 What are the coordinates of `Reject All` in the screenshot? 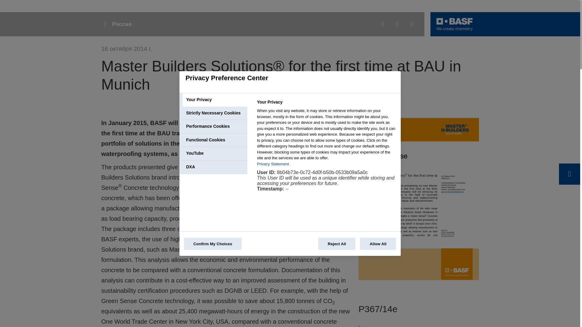 It's located at (336, 244).